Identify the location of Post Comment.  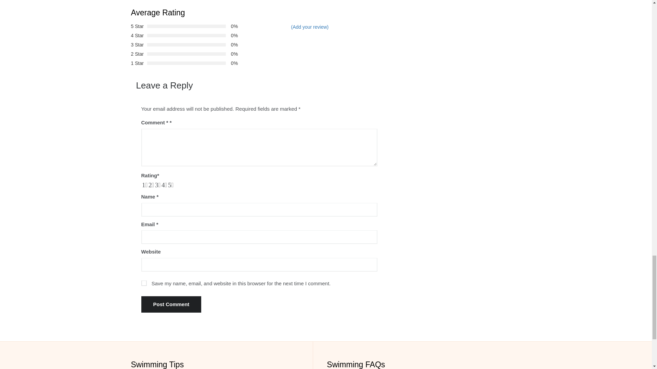
(171, 304).